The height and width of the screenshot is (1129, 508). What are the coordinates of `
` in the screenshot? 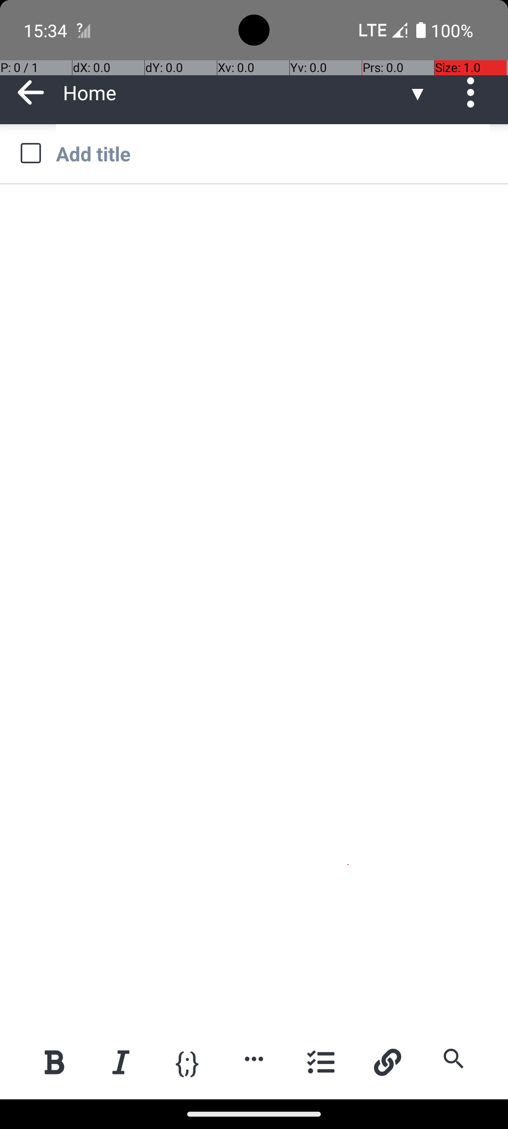 It's located at (255, 215).